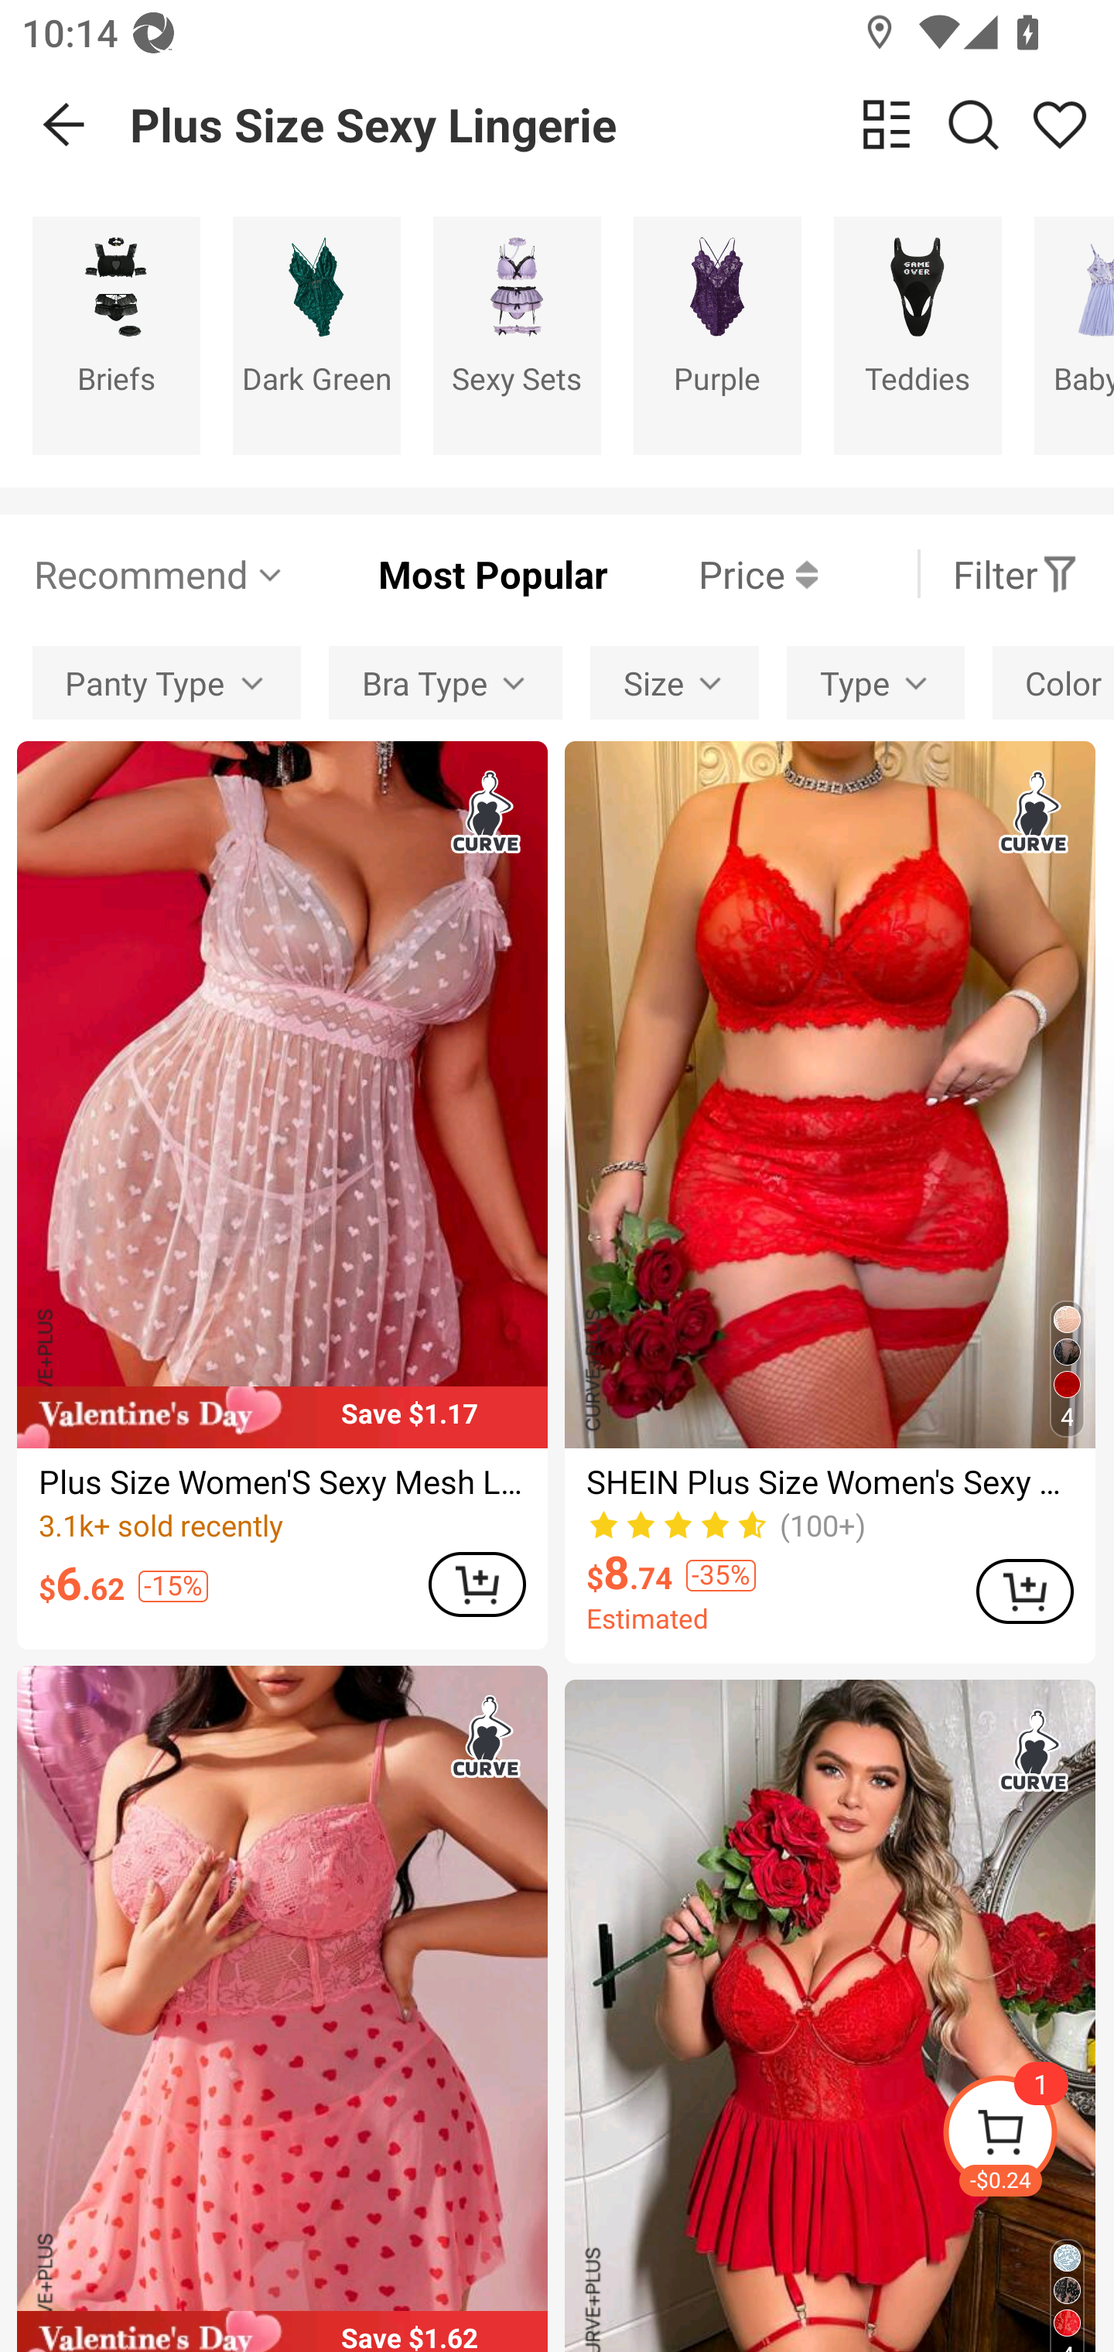  What do you see at coordinates (887, 124) in the screenshot?
I see `change view` at bounding box center [887, 124].